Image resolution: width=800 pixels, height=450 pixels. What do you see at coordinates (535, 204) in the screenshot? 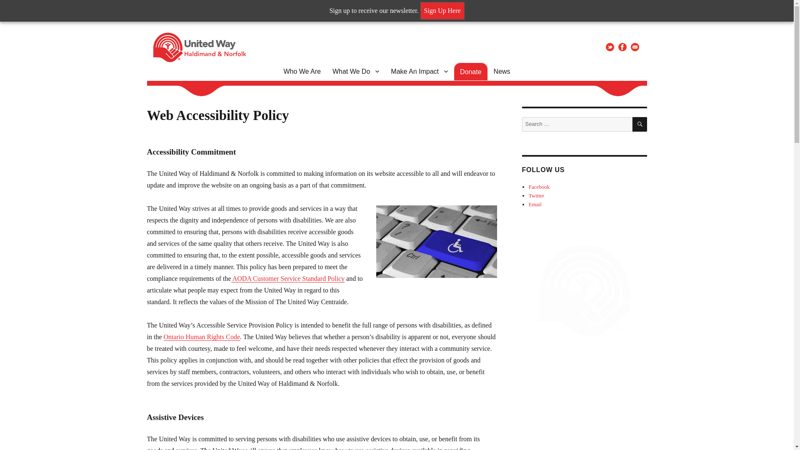
I see `Email` at bounding box center [535, 204].